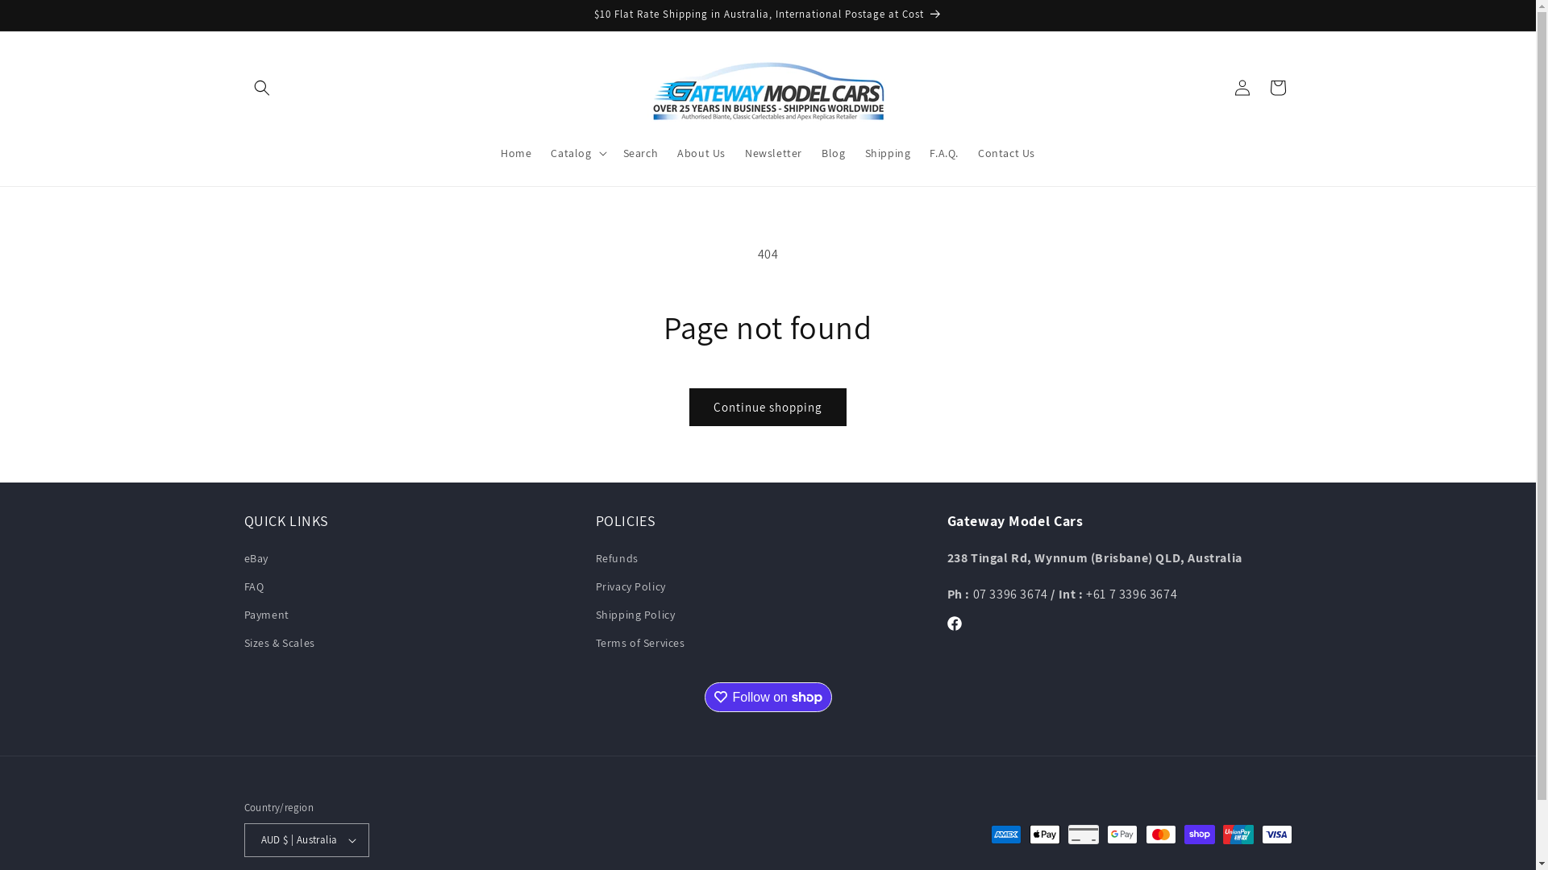 This screenshot has width=1548, height=870. Describe the element at coordinates (279, 643) in the screenshot. I see `Sizes & Scales` at that location.